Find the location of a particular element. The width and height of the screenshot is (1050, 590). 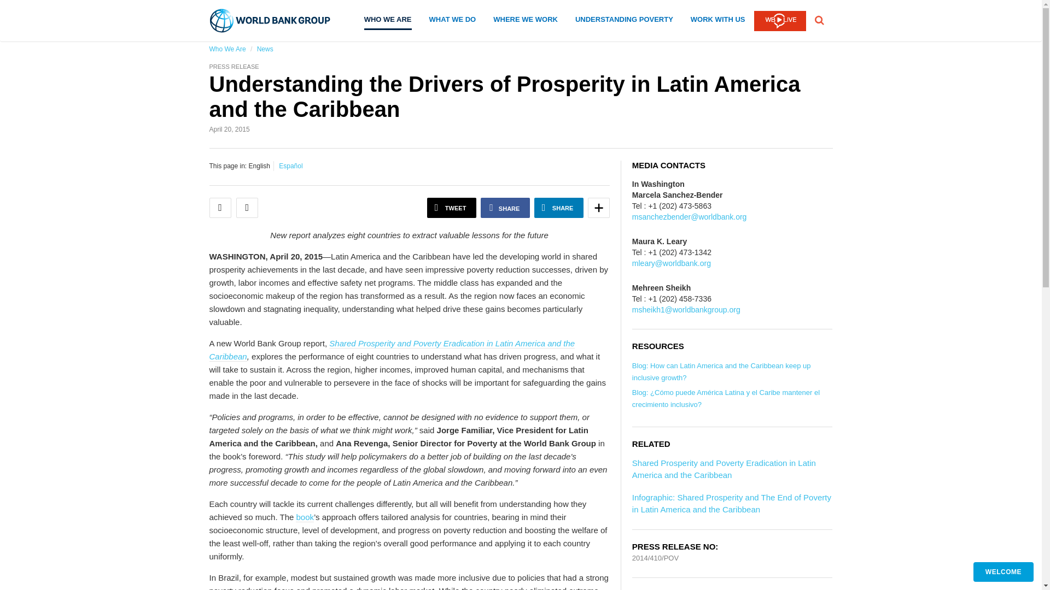

WHO WE ARE is located at coordinates (388, 23).